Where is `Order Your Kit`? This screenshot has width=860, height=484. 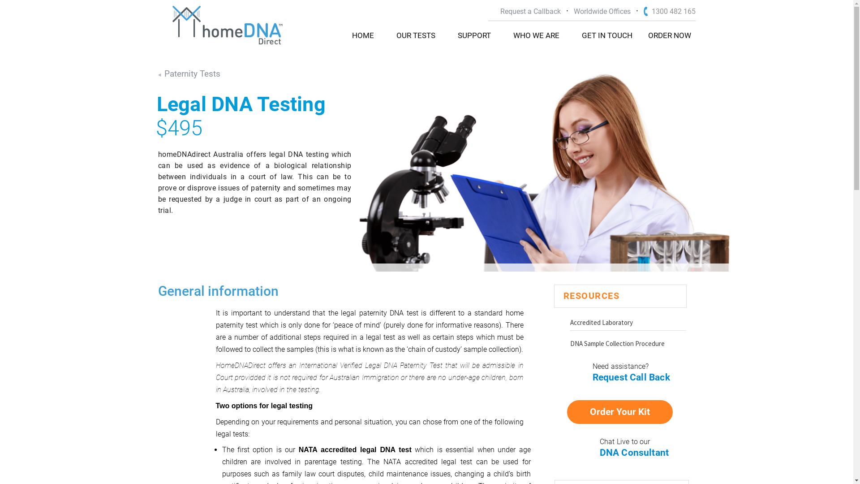
Order Your Kit is located at coordinates (620, 412).